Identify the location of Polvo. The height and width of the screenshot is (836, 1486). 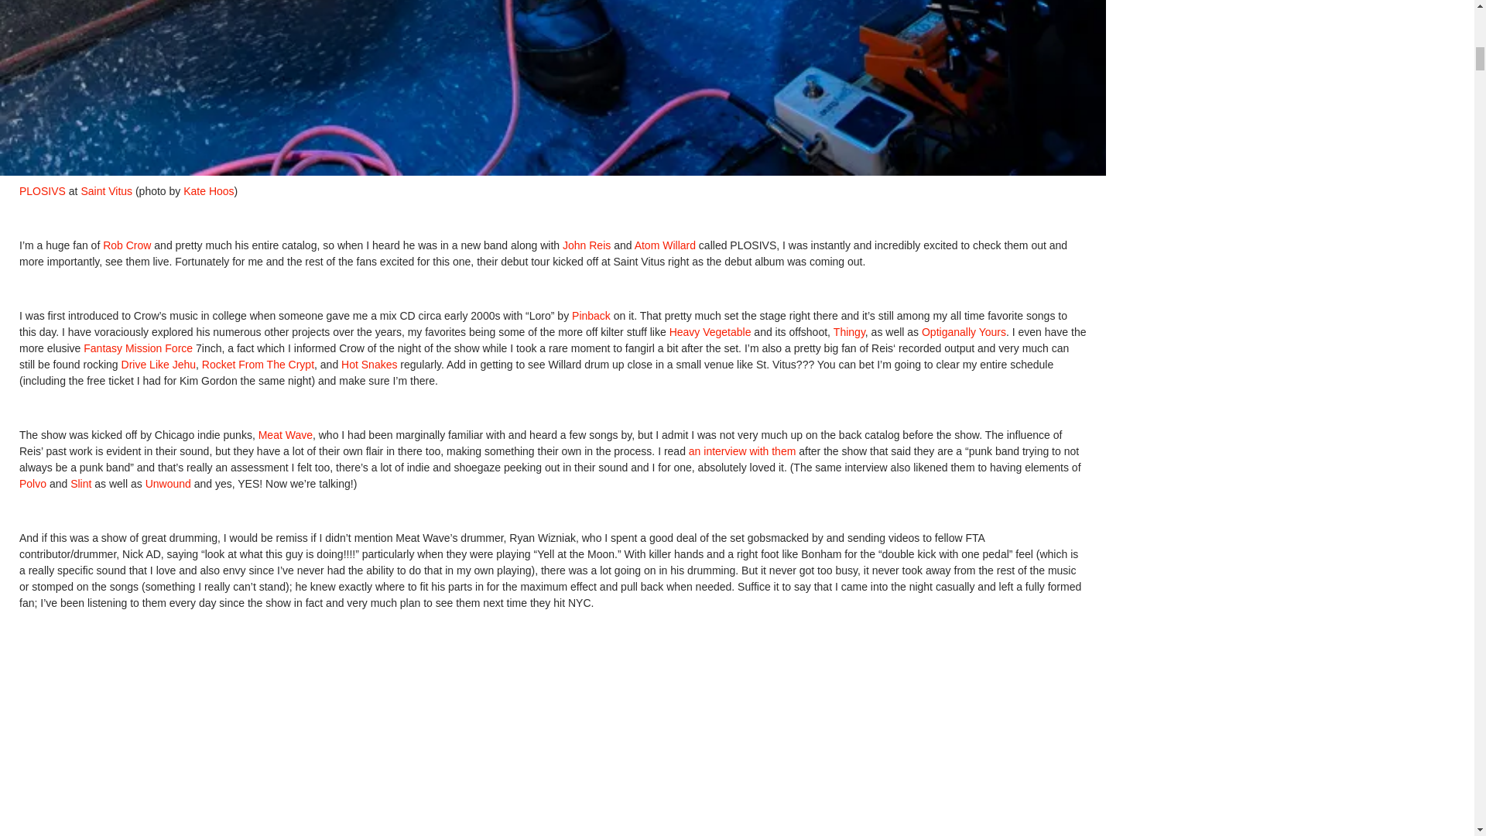
(33, 483).